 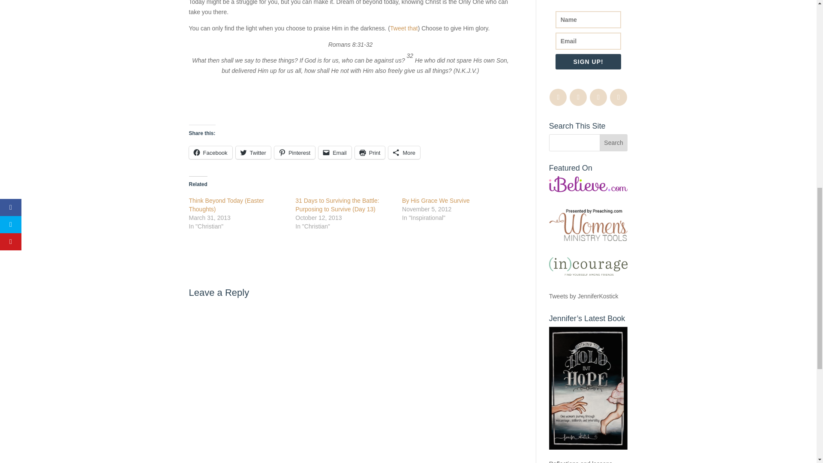 I want to click on Click to share on Twitter, so click(x=253, y=153).